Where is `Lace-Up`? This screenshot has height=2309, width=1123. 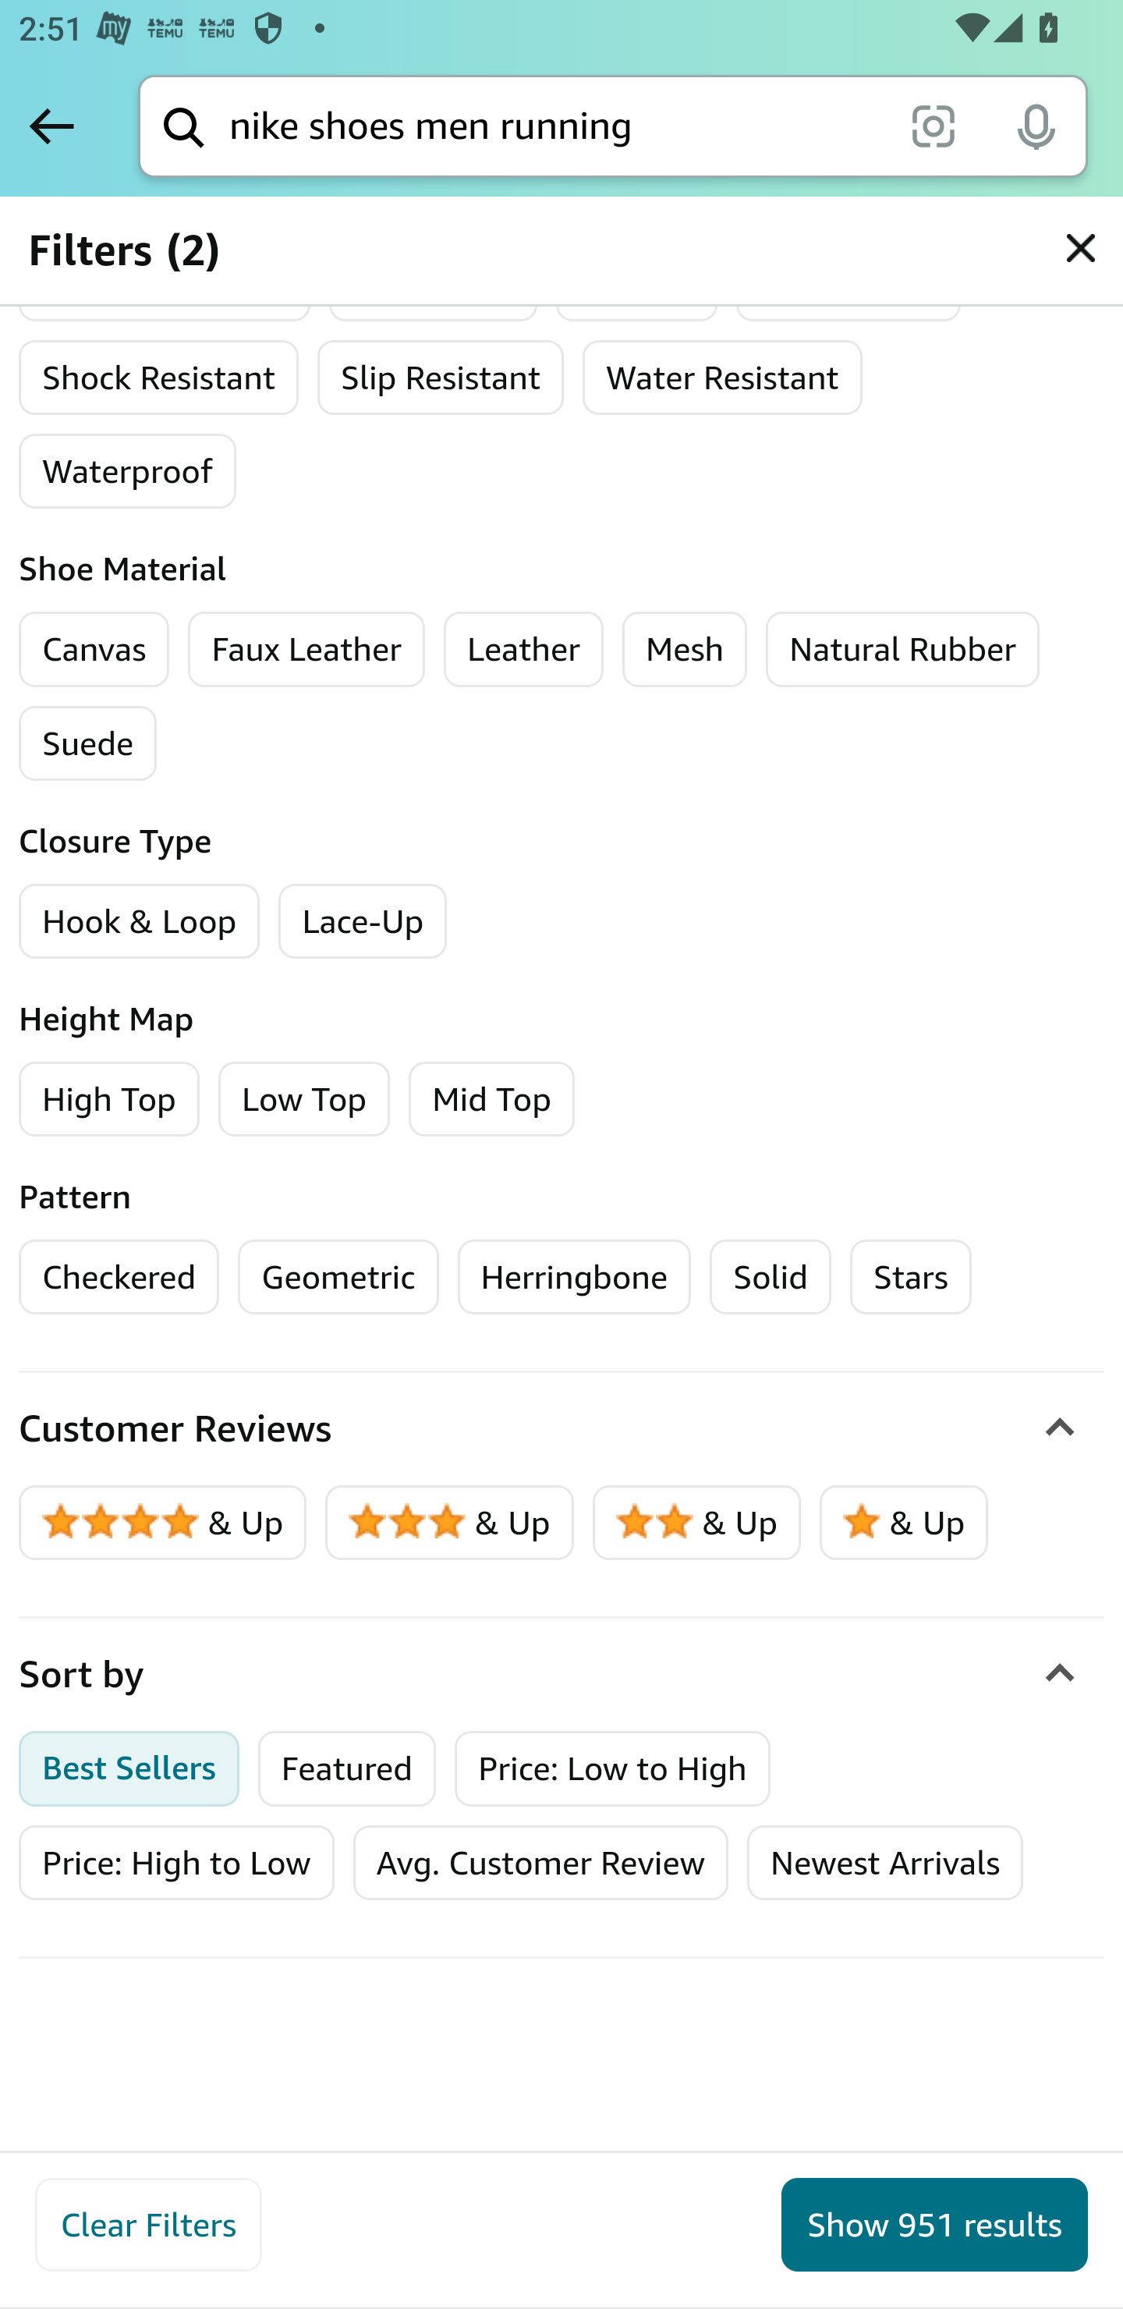 Lace-Up is located at coordinates (363, 920).